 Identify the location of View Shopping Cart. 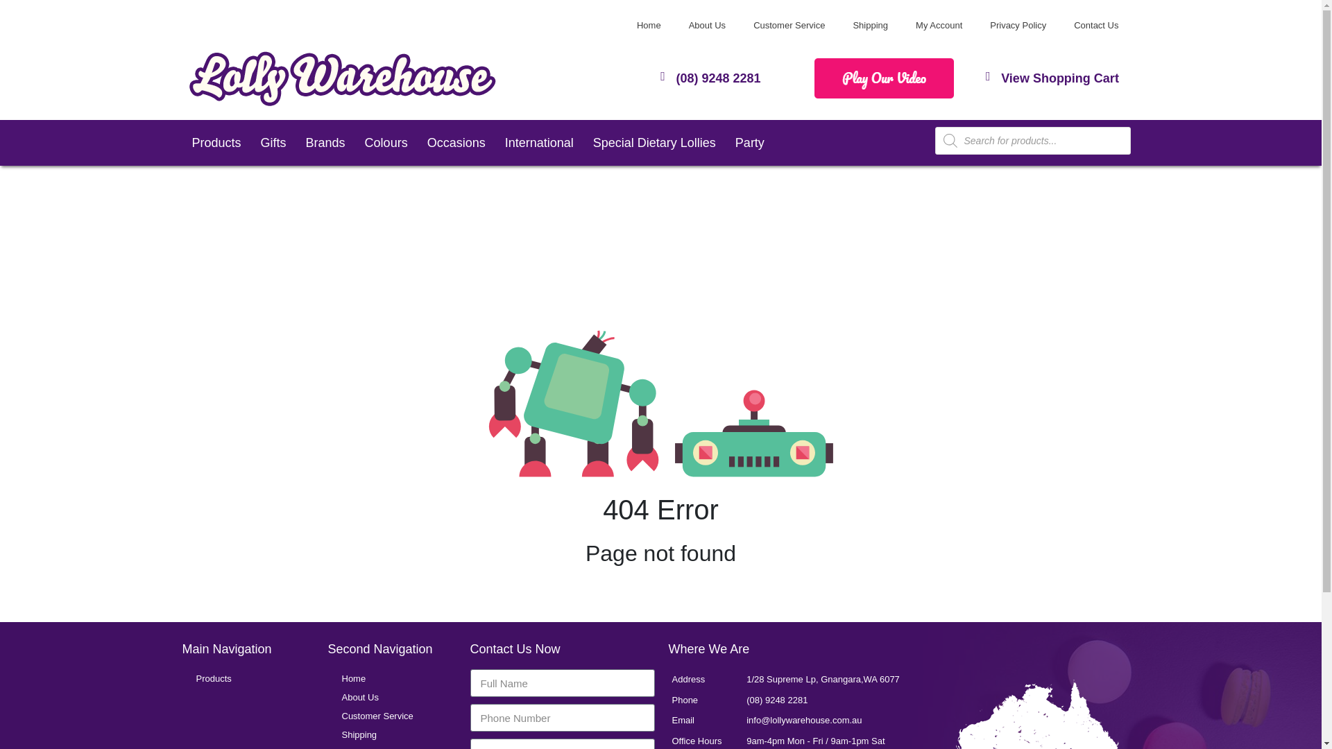
(1060, 78).